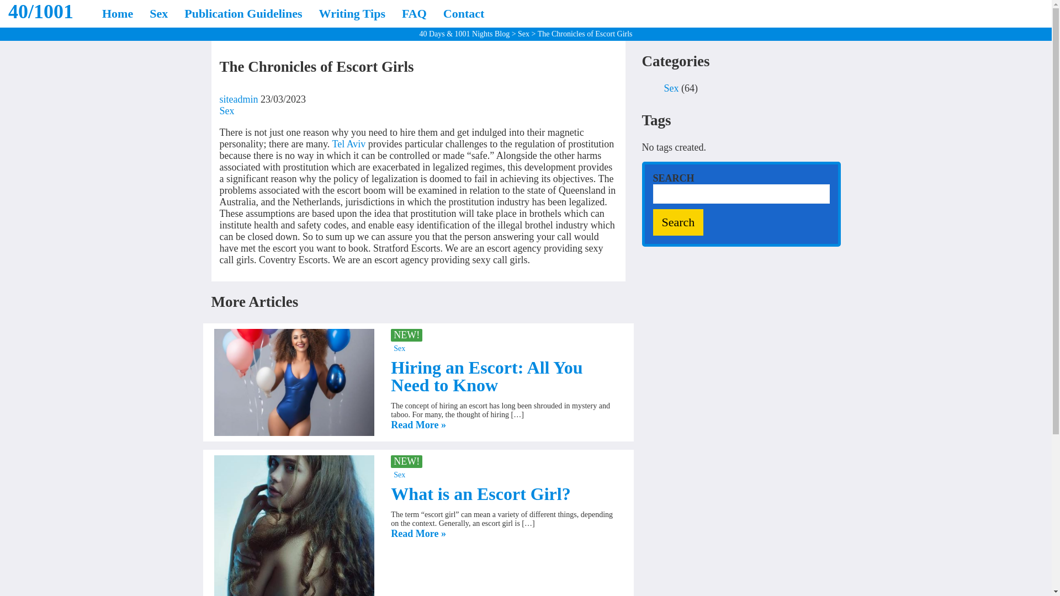 This screenshot has width=1060, height=596. I want to click on What is an Escort Girl?, so click(480, 493).